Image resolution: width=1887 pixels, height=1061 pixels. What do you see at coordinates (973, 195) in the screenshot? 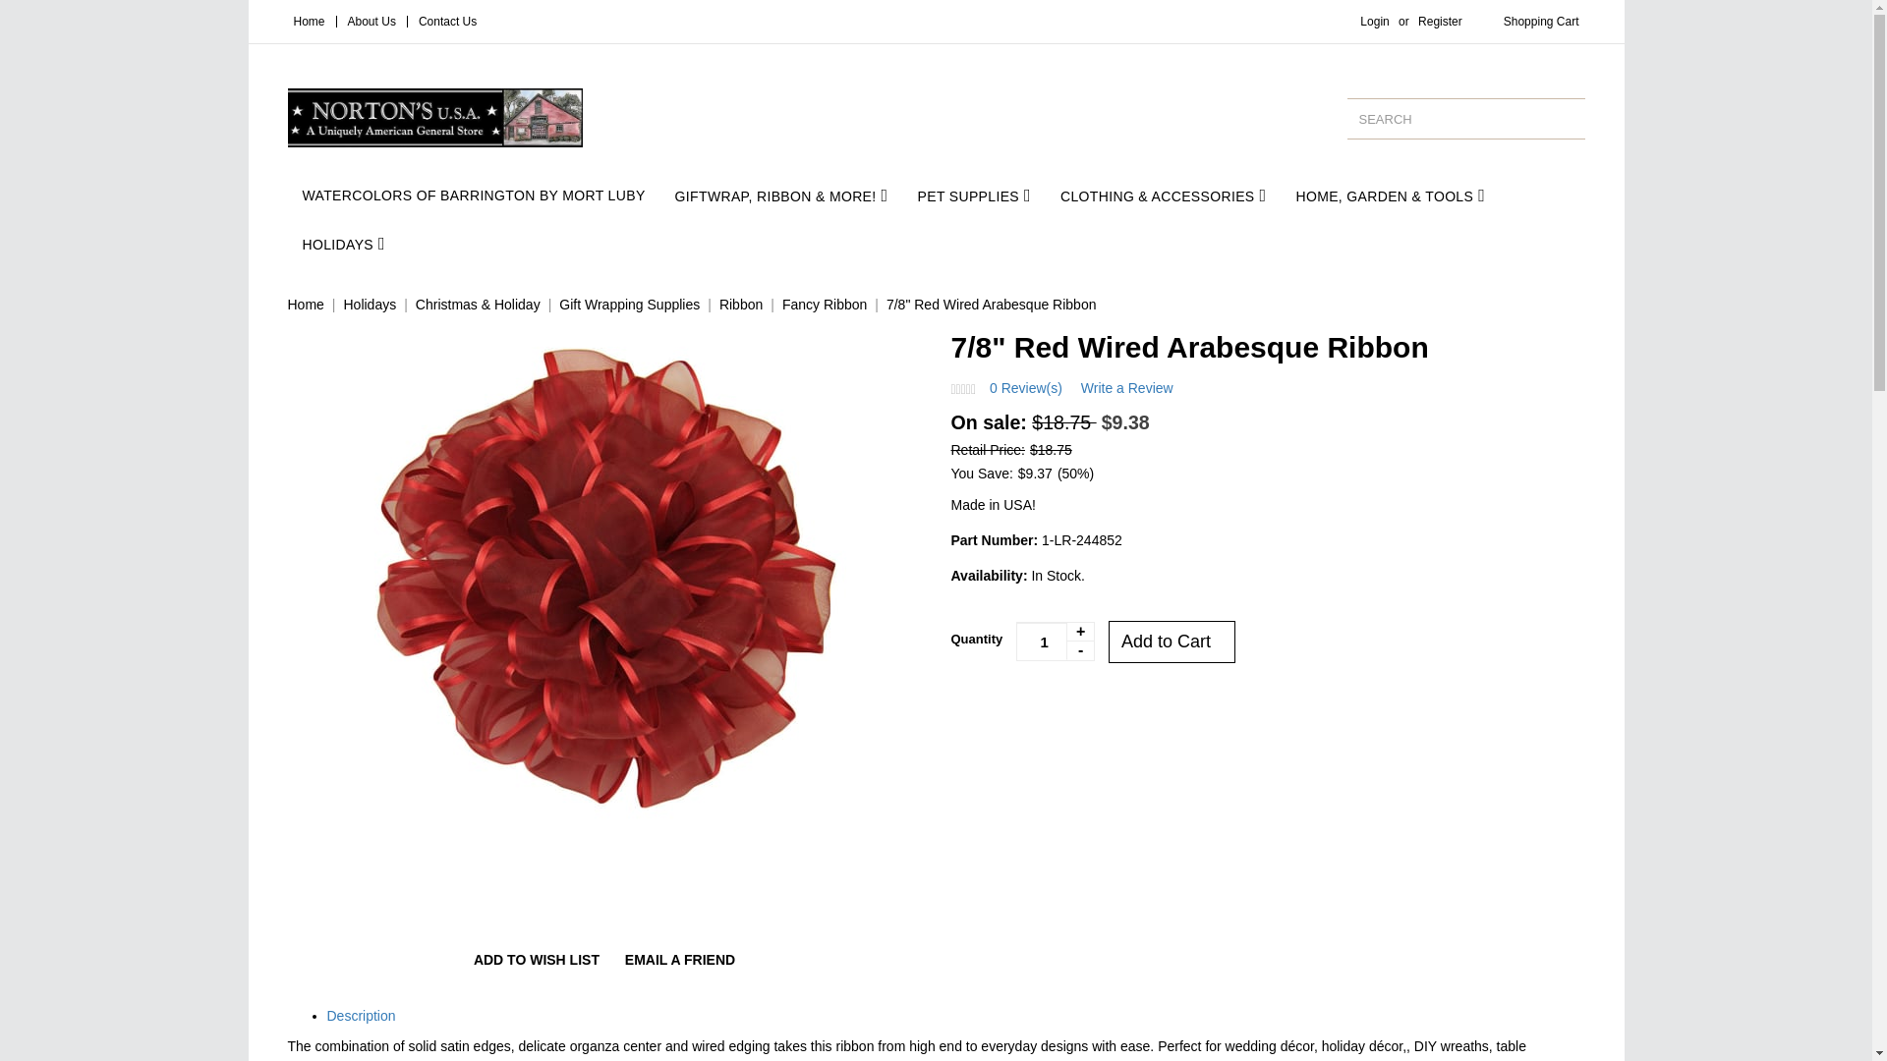
I see `PET SUPPLIES` at bounding box center [973, 195].